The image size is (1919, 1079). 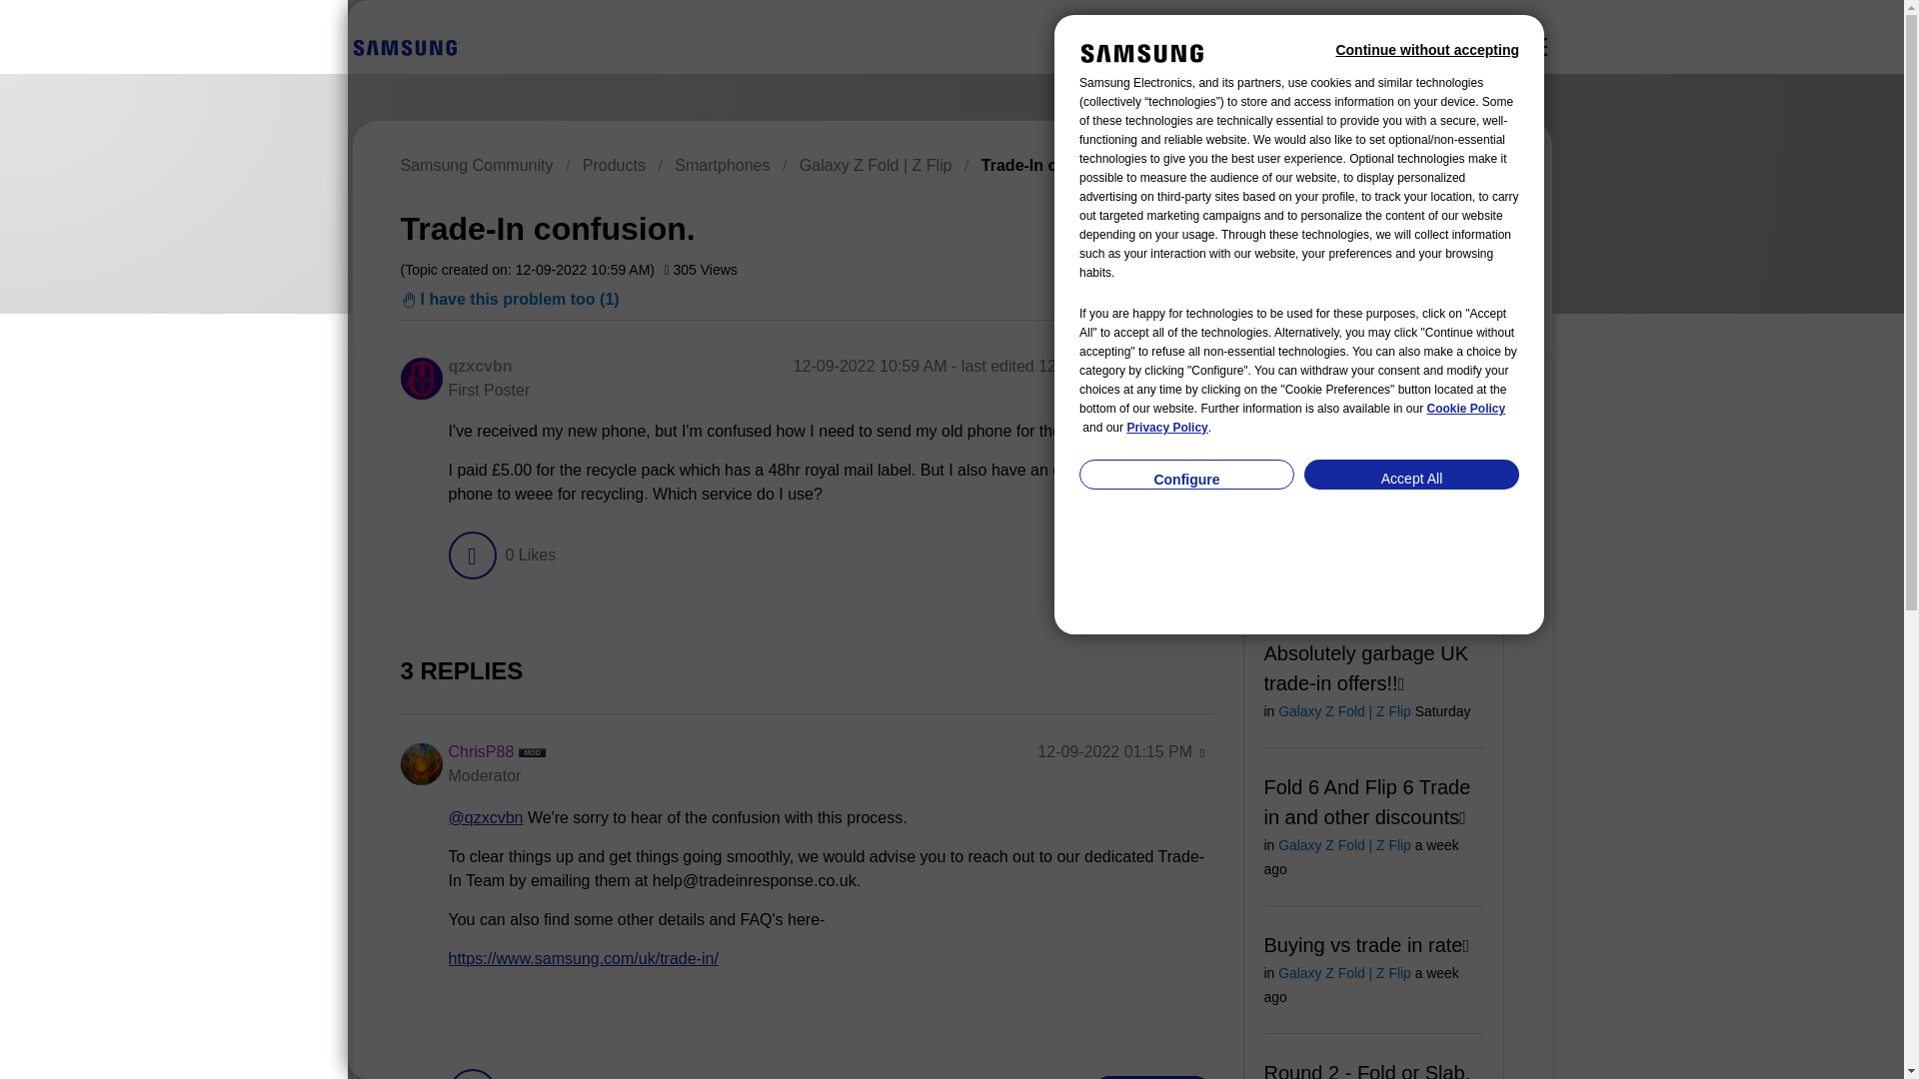 What do you see at coordinates (1151, 555) in the screenshot?
I see `REPLY` at bounding box center [1151, 555].